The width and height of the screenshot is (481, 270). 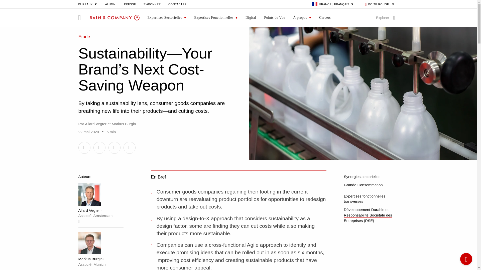 What do you see at coordinates (88, 4) in the screenshot?
I see `BUREAUX` at bounding box center [88, 4].